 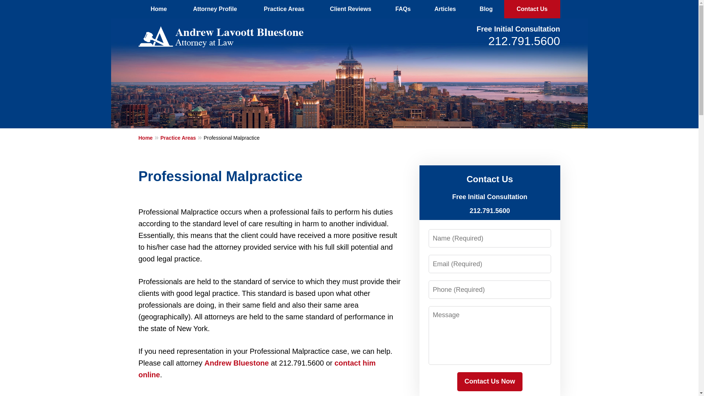 What do you see at coordinates (403, 9) in the screenshot?
I see `FAQs` at bounding box center [403, 9].